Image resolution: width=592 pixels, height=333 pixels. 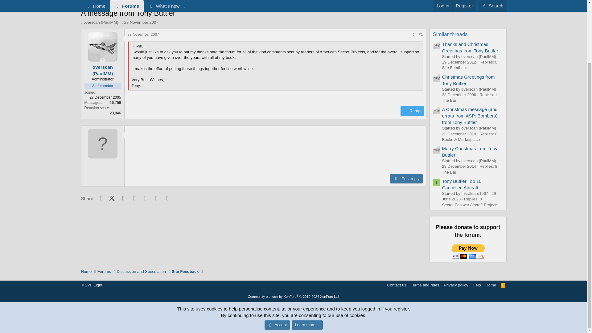 I want to click on 23 December 2006 at 09:44, so click(x=459, y=95).